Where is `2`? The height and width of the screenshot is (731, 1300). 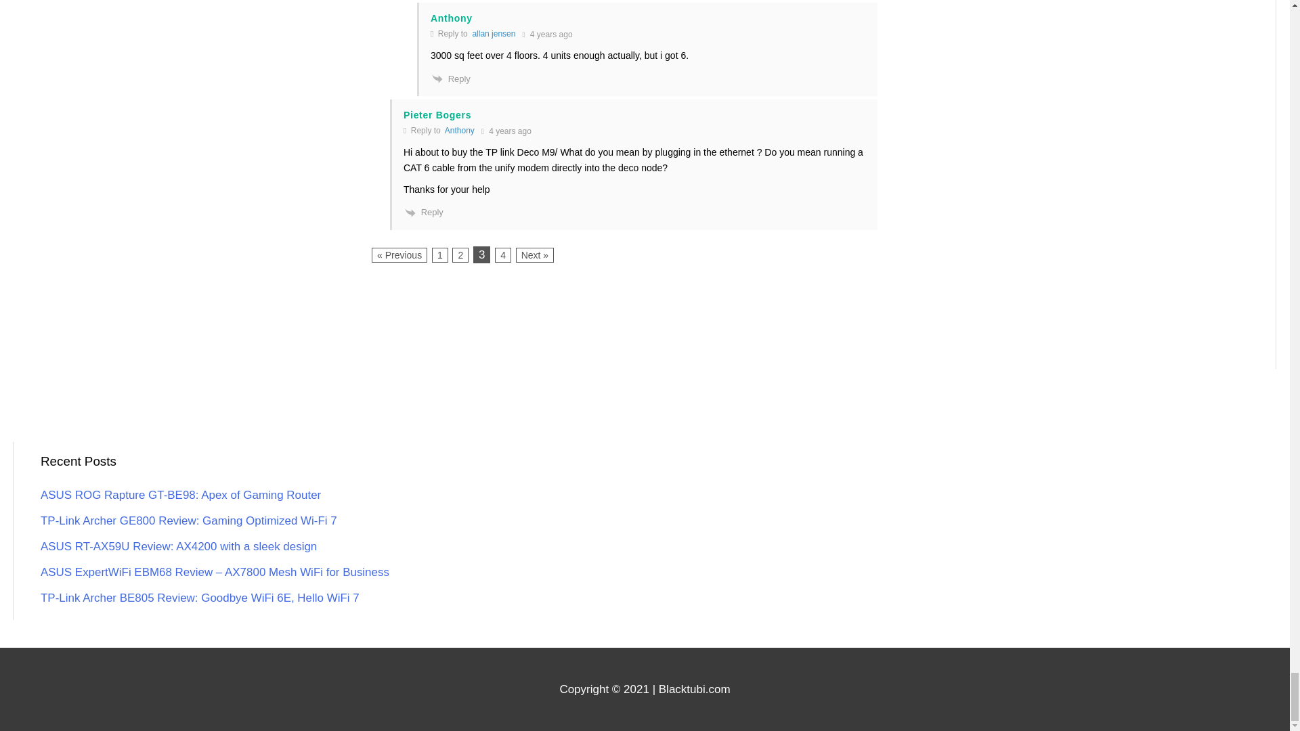 2 is located at coordinates (460, 254).